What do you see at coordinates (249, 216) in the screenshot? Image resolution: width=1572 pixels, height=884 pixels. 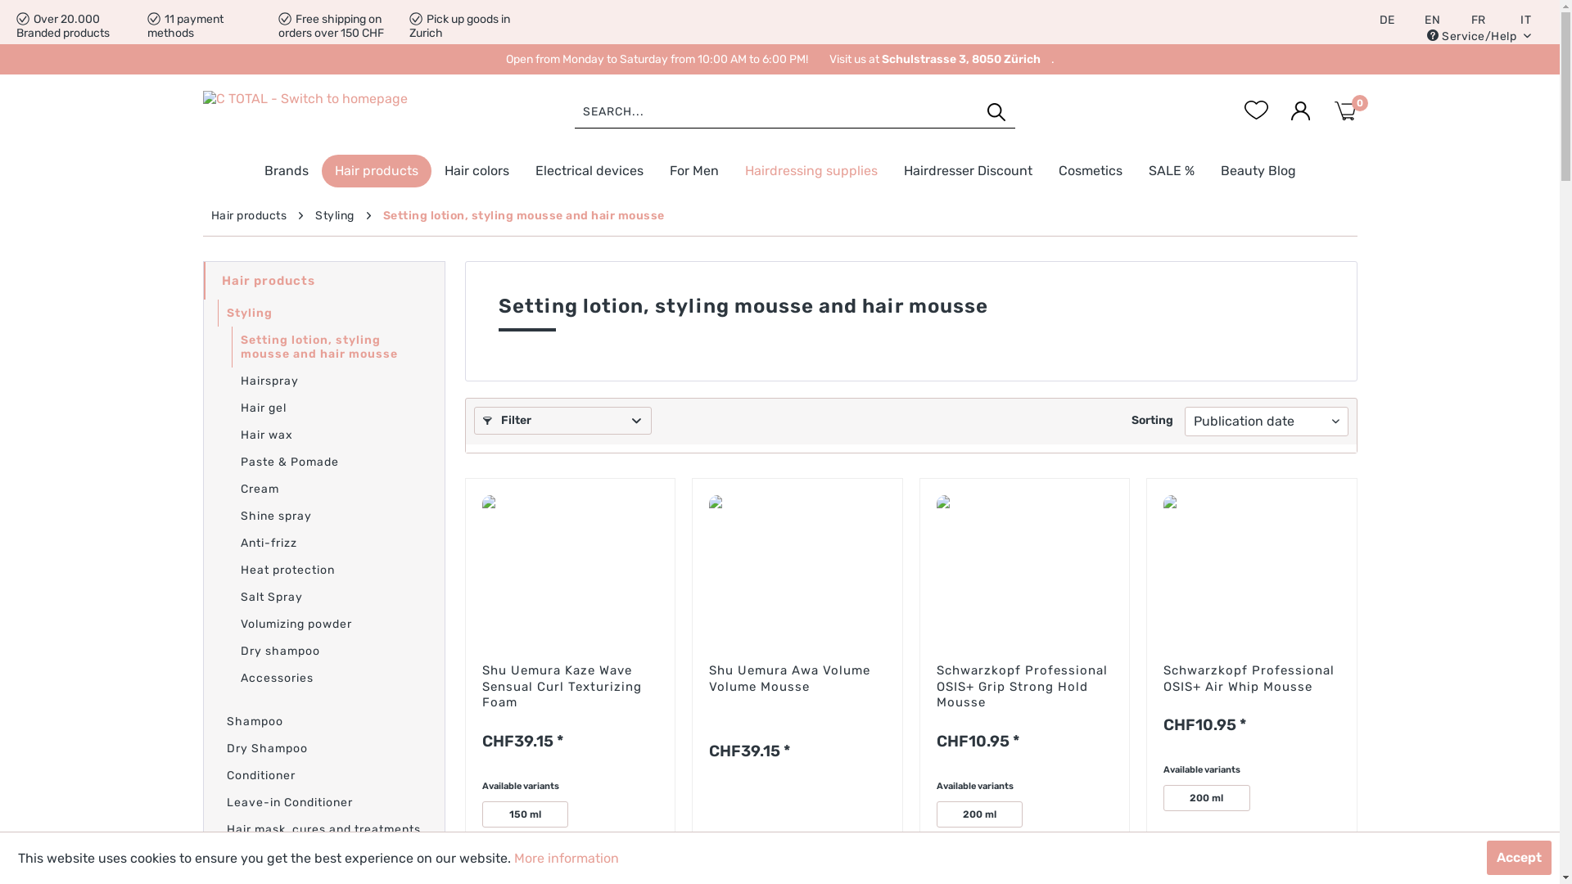 I see `Hair products` at bounding box center [249, 216].